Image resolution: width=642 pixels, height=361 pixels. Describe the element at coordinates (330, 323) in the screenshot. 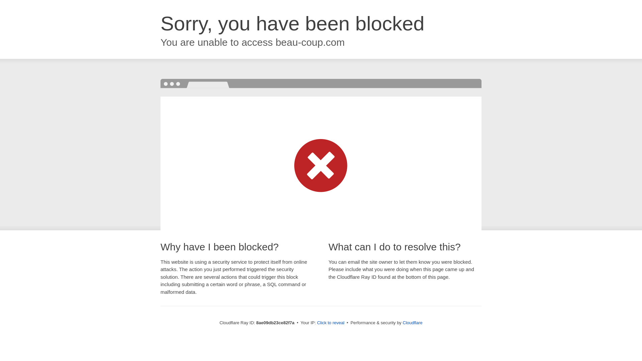

I see `Click to reveal` at that location.